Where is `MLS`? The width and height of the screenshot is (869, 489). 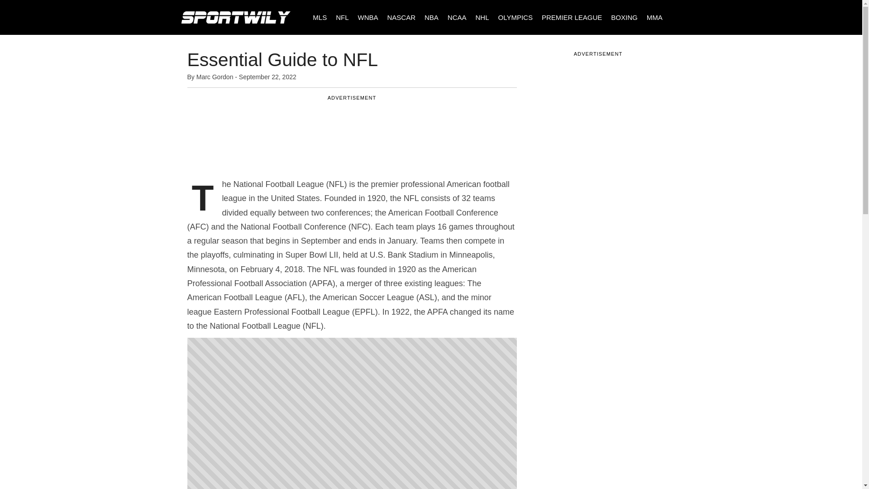
MLS is located at coordinates (320, 17).